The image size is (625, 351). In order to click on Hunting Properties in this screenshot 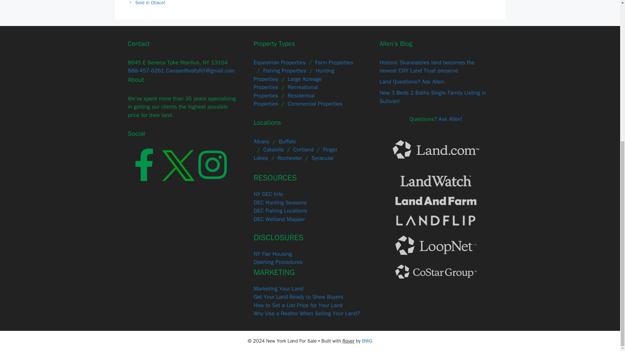, I will do `click(294, 75)`.